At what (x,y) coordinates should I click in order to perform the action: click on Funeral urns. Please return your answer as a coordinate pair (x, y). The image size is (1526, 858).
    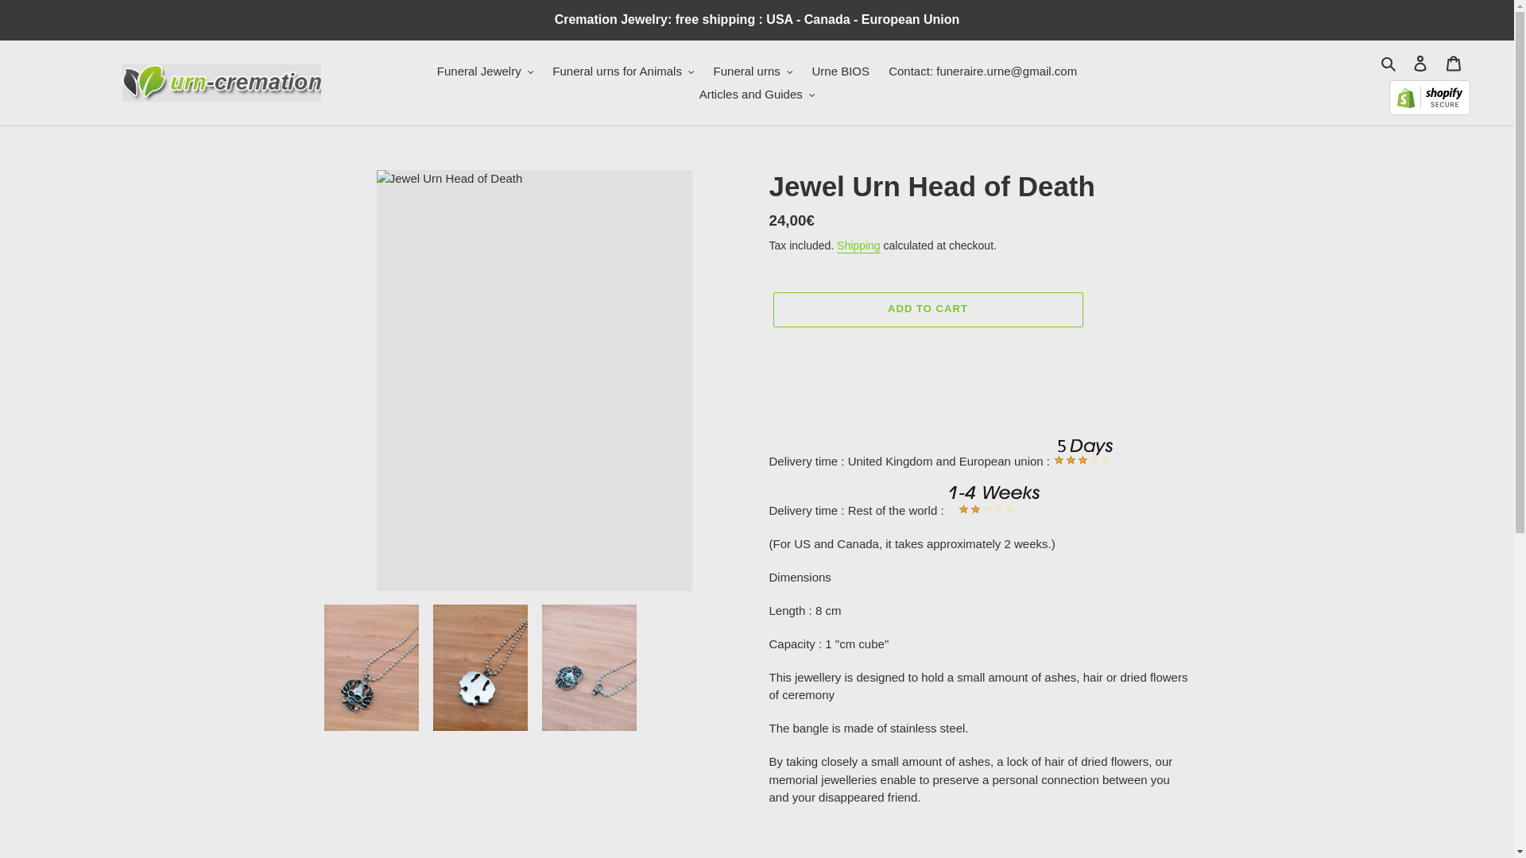
    Looking at the image, I should click on (753, 71).